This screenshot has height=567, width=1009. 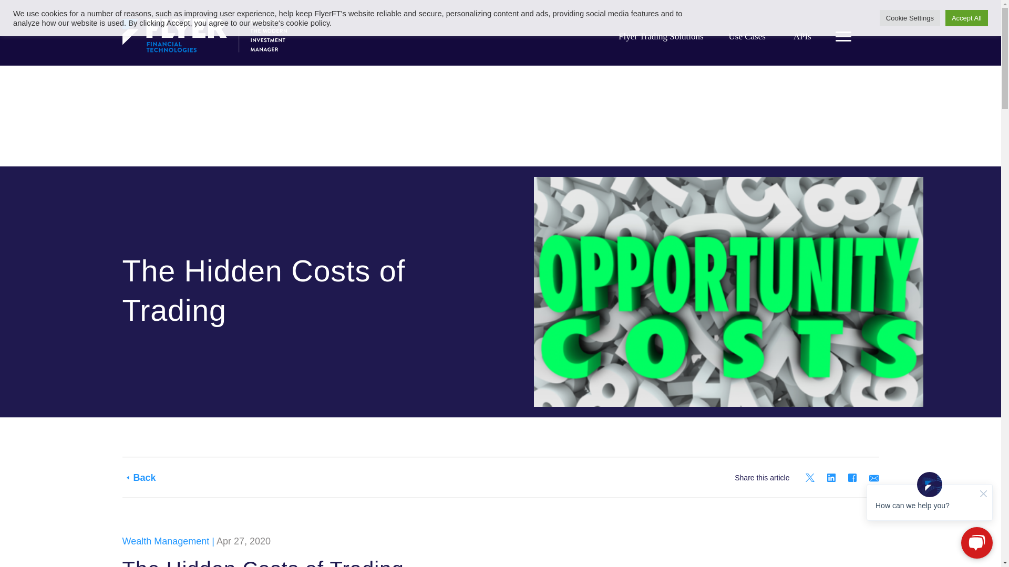 What do you see at coordinates (802, 37) in the screenshot?
I see `APIs` at bounding box center [802, 37].